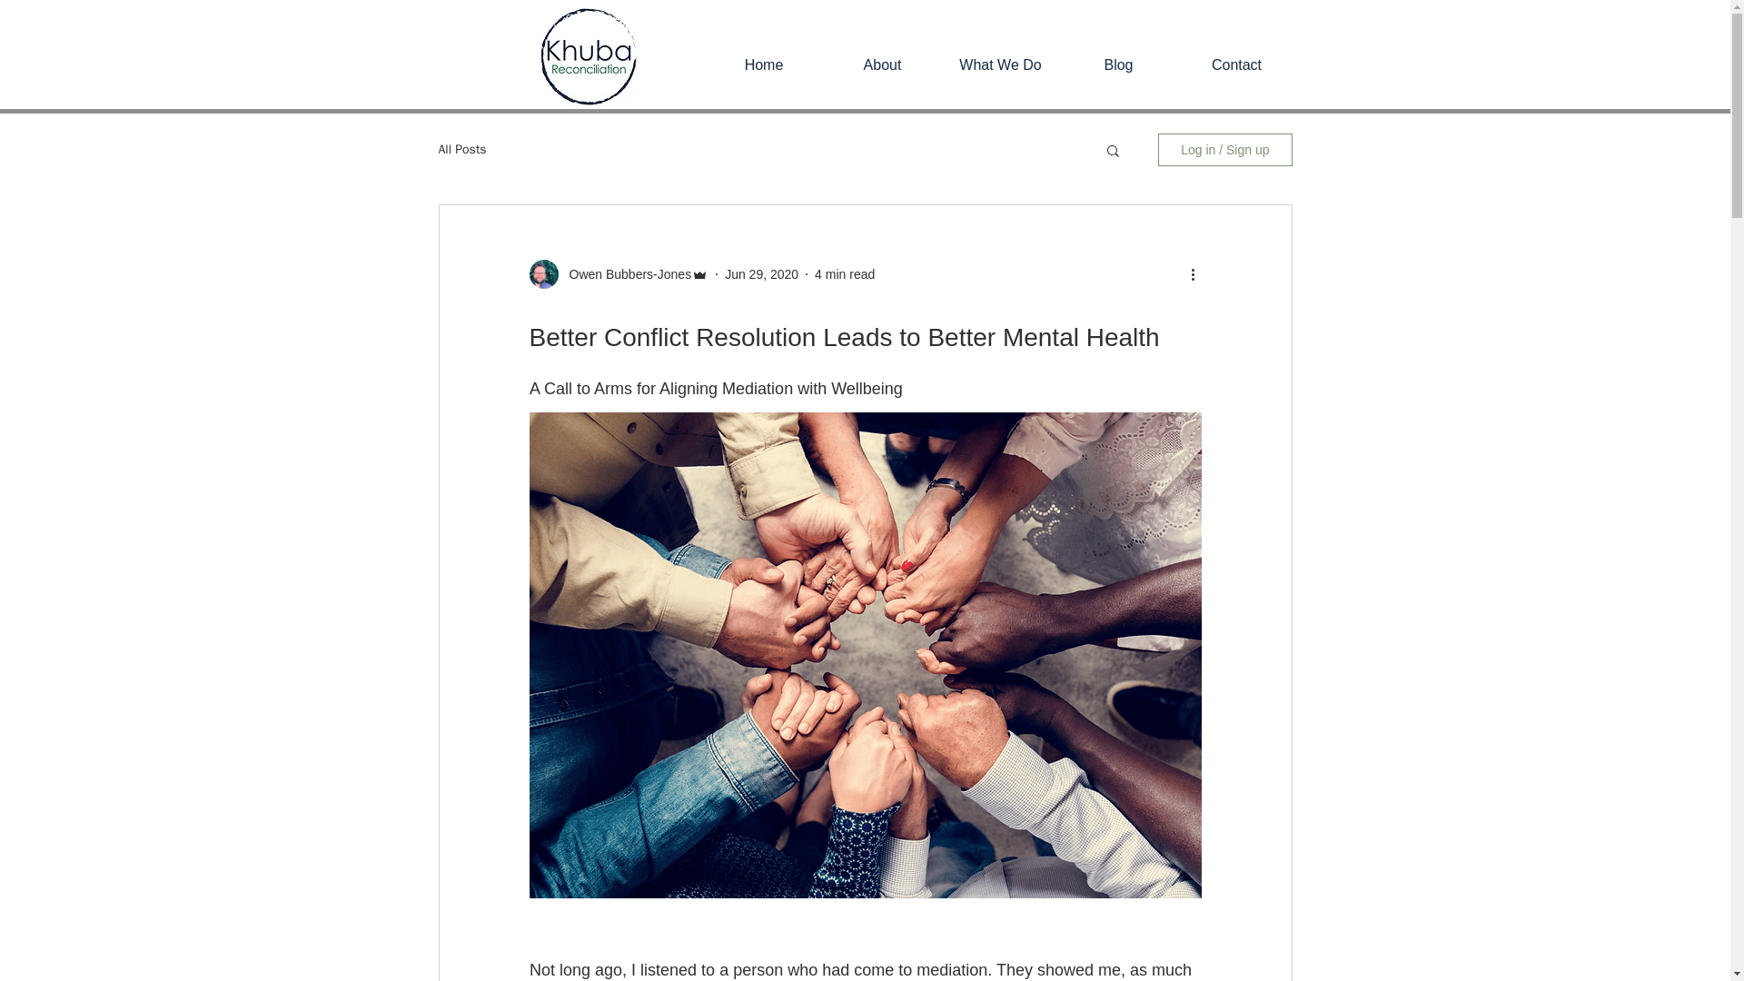 The image size is (1744, 981). What do you see at coordinates (1236, 65) in the screenshot?
I see `Contact` at bounding box center [1236, 65].